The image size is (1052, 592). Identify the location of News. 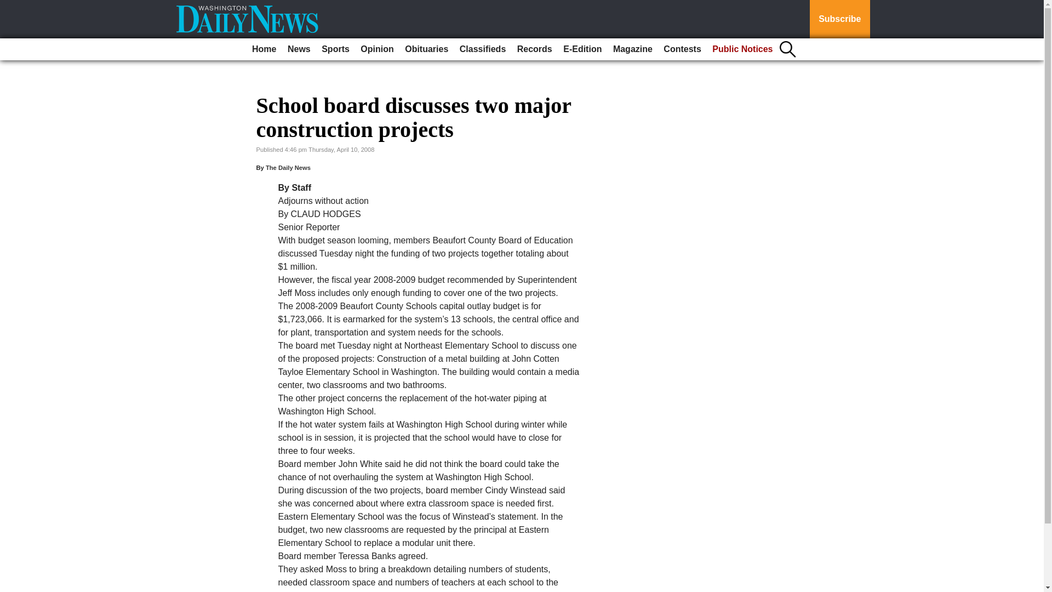
(299, 49).